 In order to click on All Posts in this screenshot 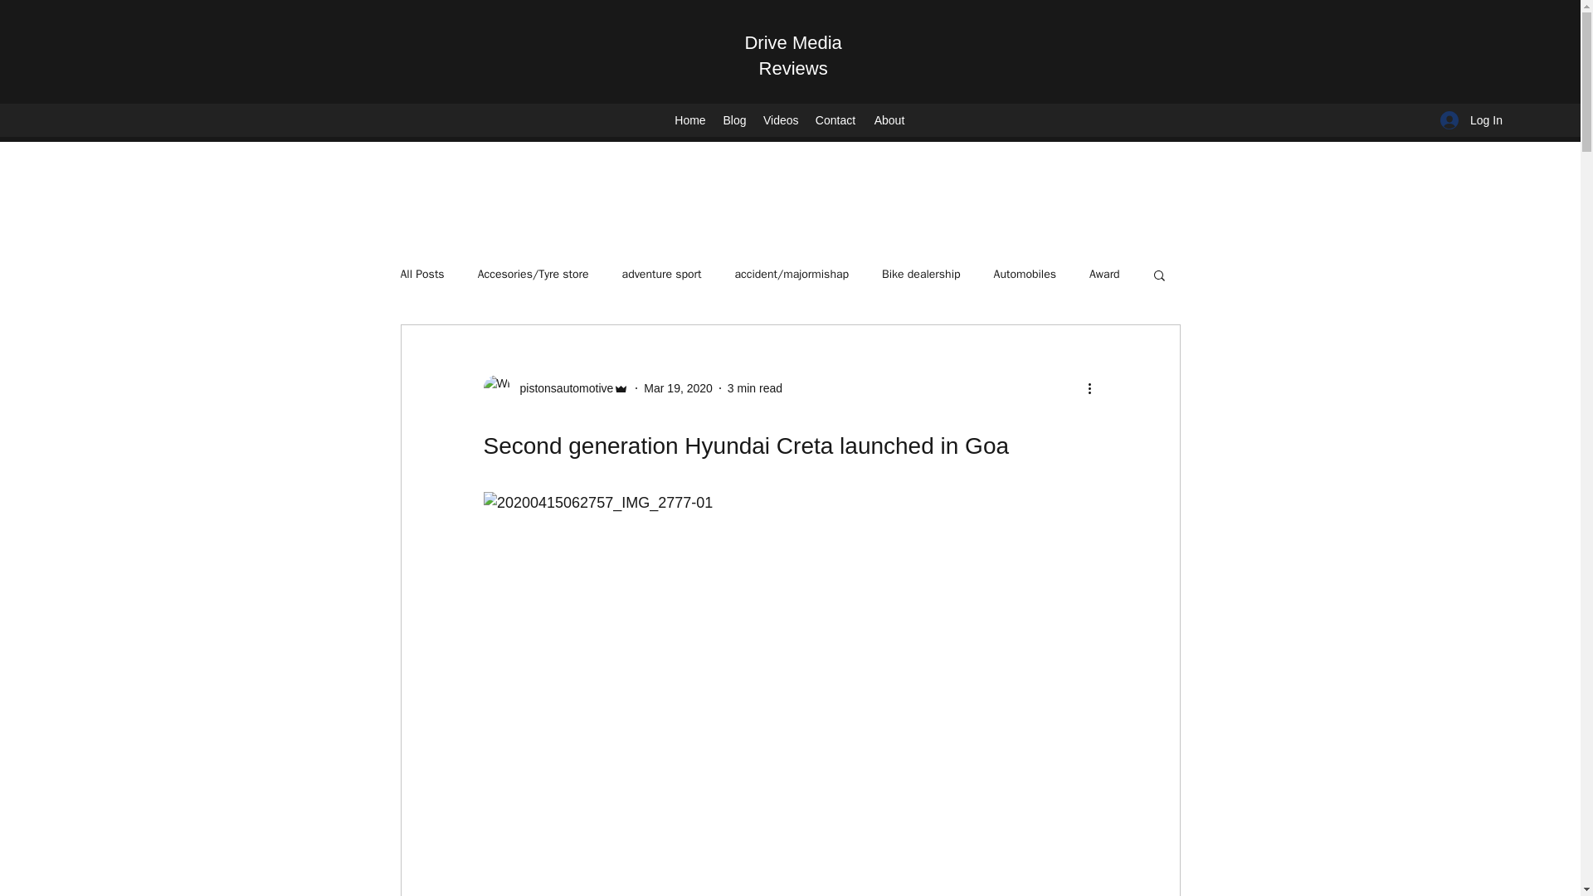, I will do `click(421, 274)`.